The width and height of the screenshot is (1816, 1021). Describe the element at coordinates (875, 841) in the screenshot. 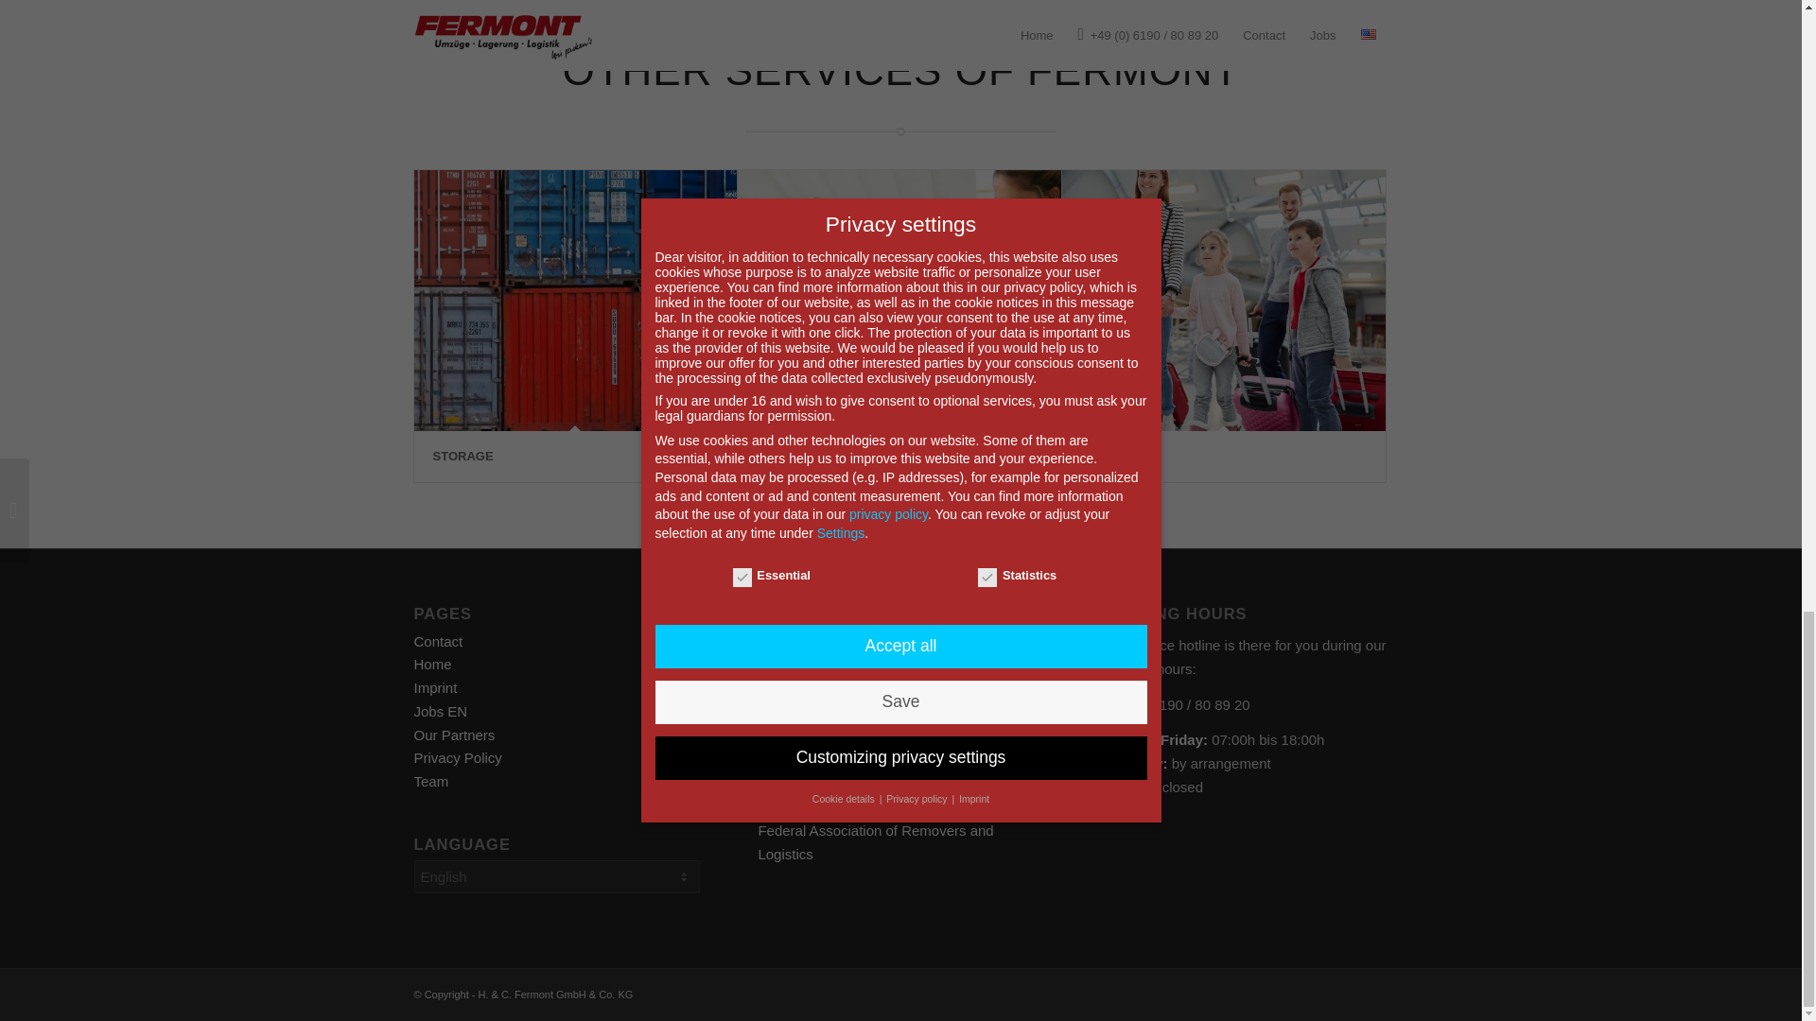

I see `Federal Association of Removers and Logistics` at that location.